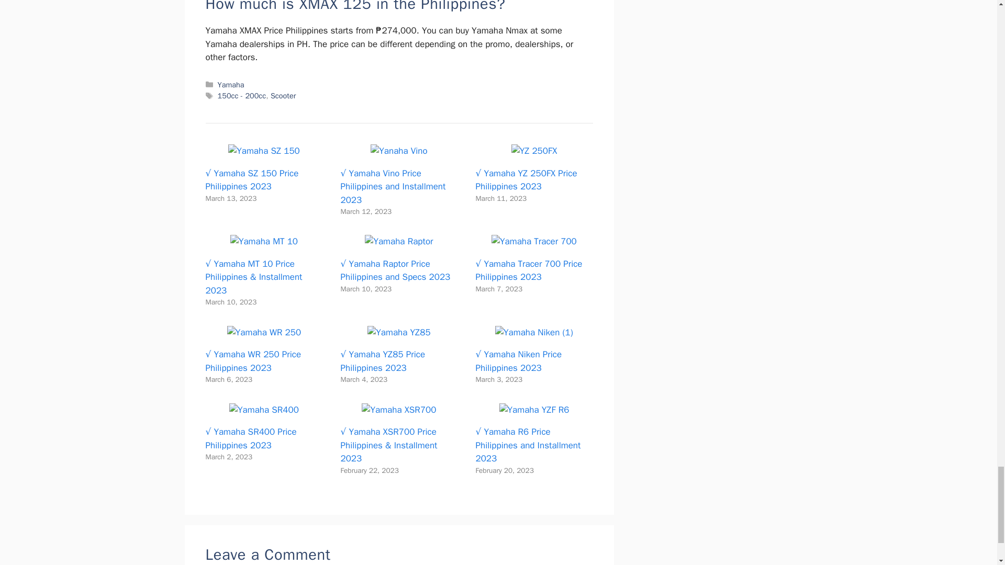 This screenshot has width=1005, height=565. Describe the element at coordinates (231, 85) in the screenshot. I see `Yamaha` at that location.